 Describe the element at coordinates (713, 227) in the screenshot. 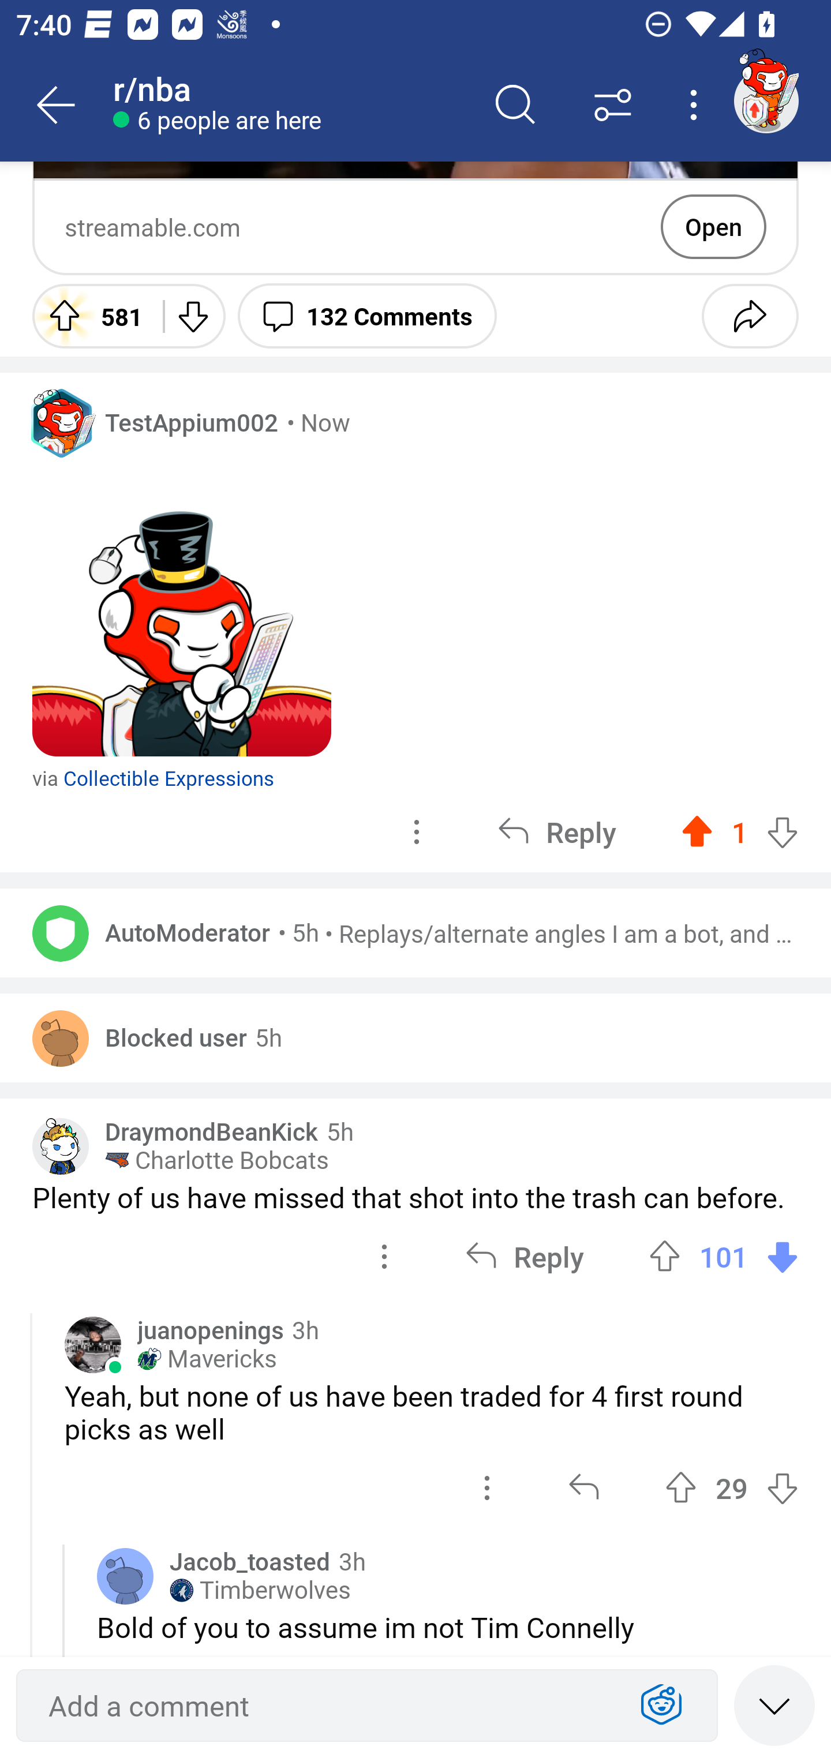

I see `Open` at that location.